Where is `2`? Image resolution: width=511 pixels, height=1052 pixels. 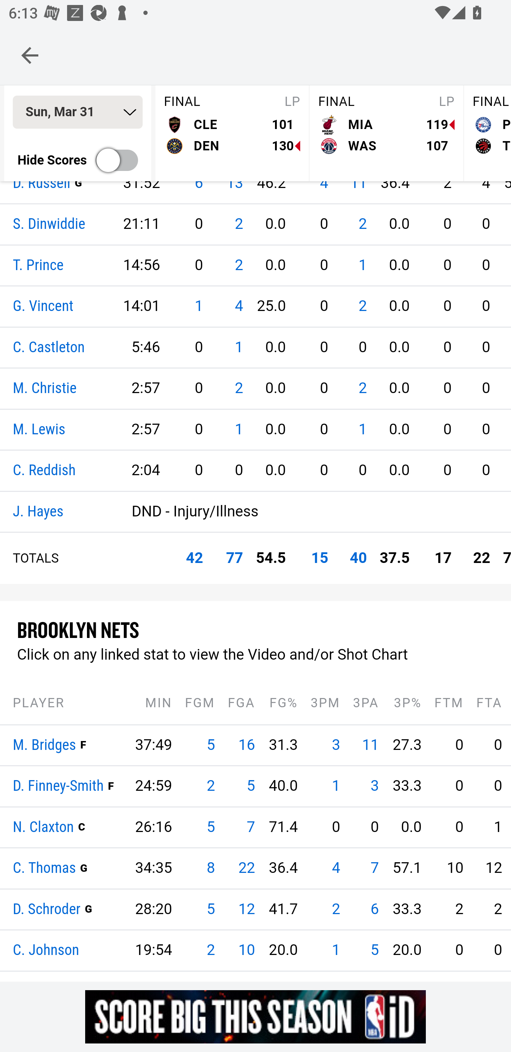
2 is located at coordinates (238, 225).